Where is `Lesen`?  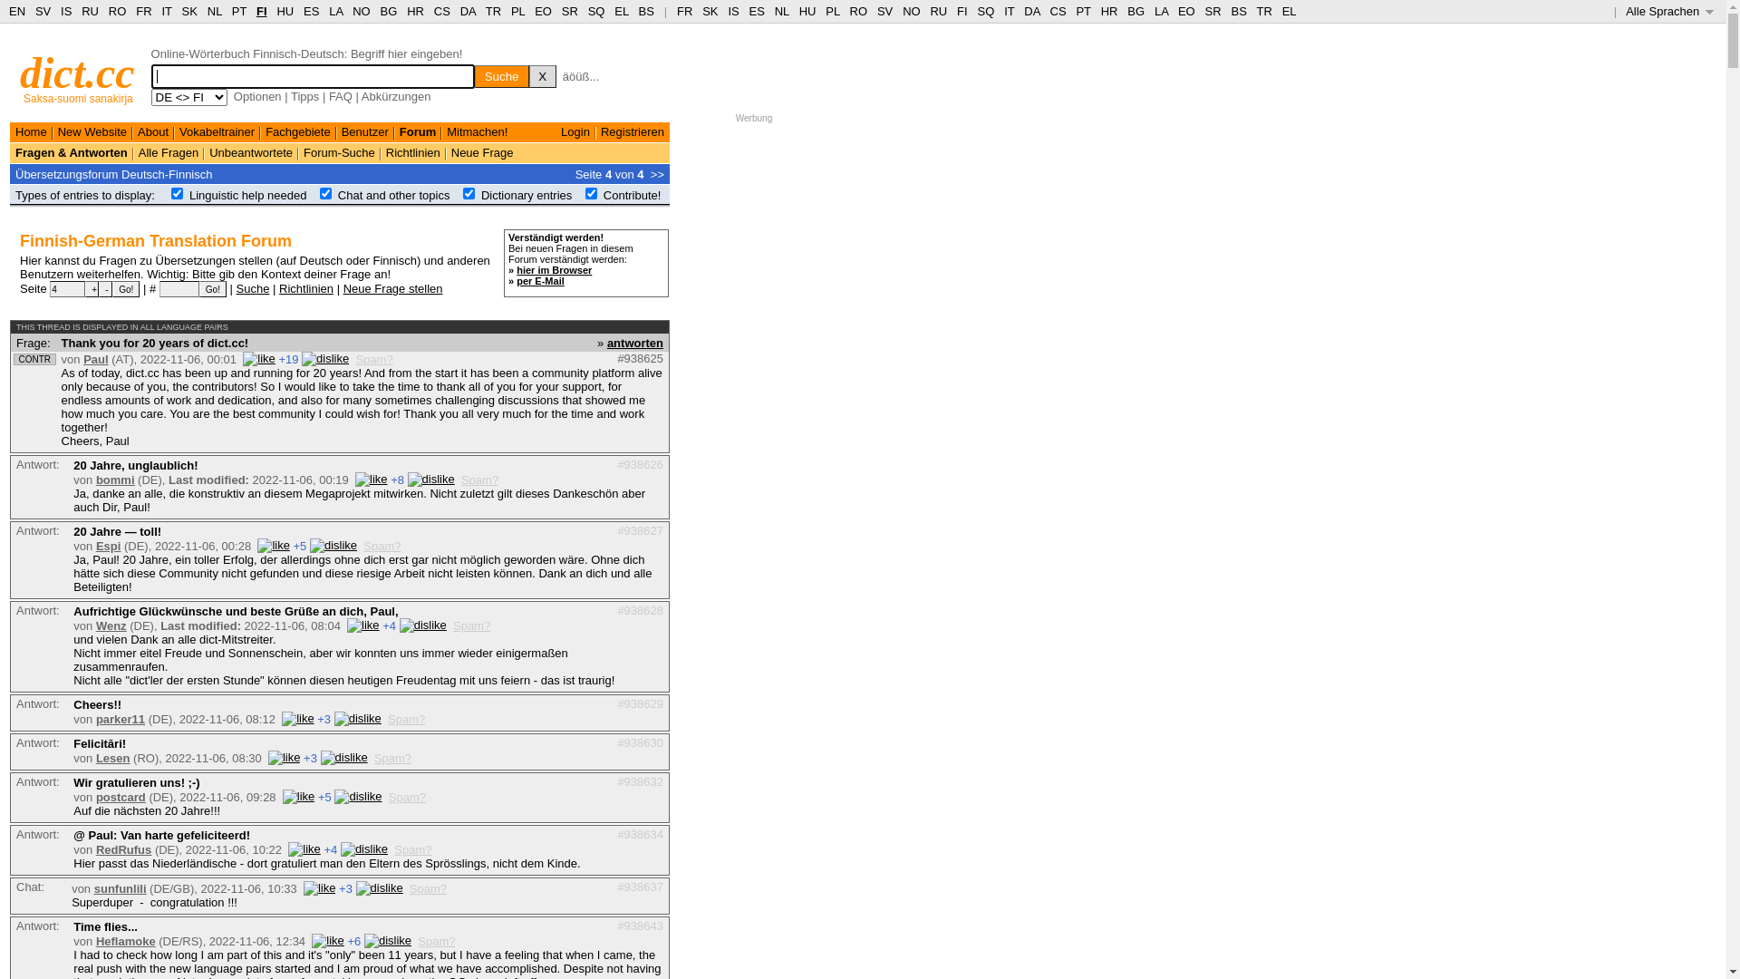
Lesen is located at coordinates (113, 758).